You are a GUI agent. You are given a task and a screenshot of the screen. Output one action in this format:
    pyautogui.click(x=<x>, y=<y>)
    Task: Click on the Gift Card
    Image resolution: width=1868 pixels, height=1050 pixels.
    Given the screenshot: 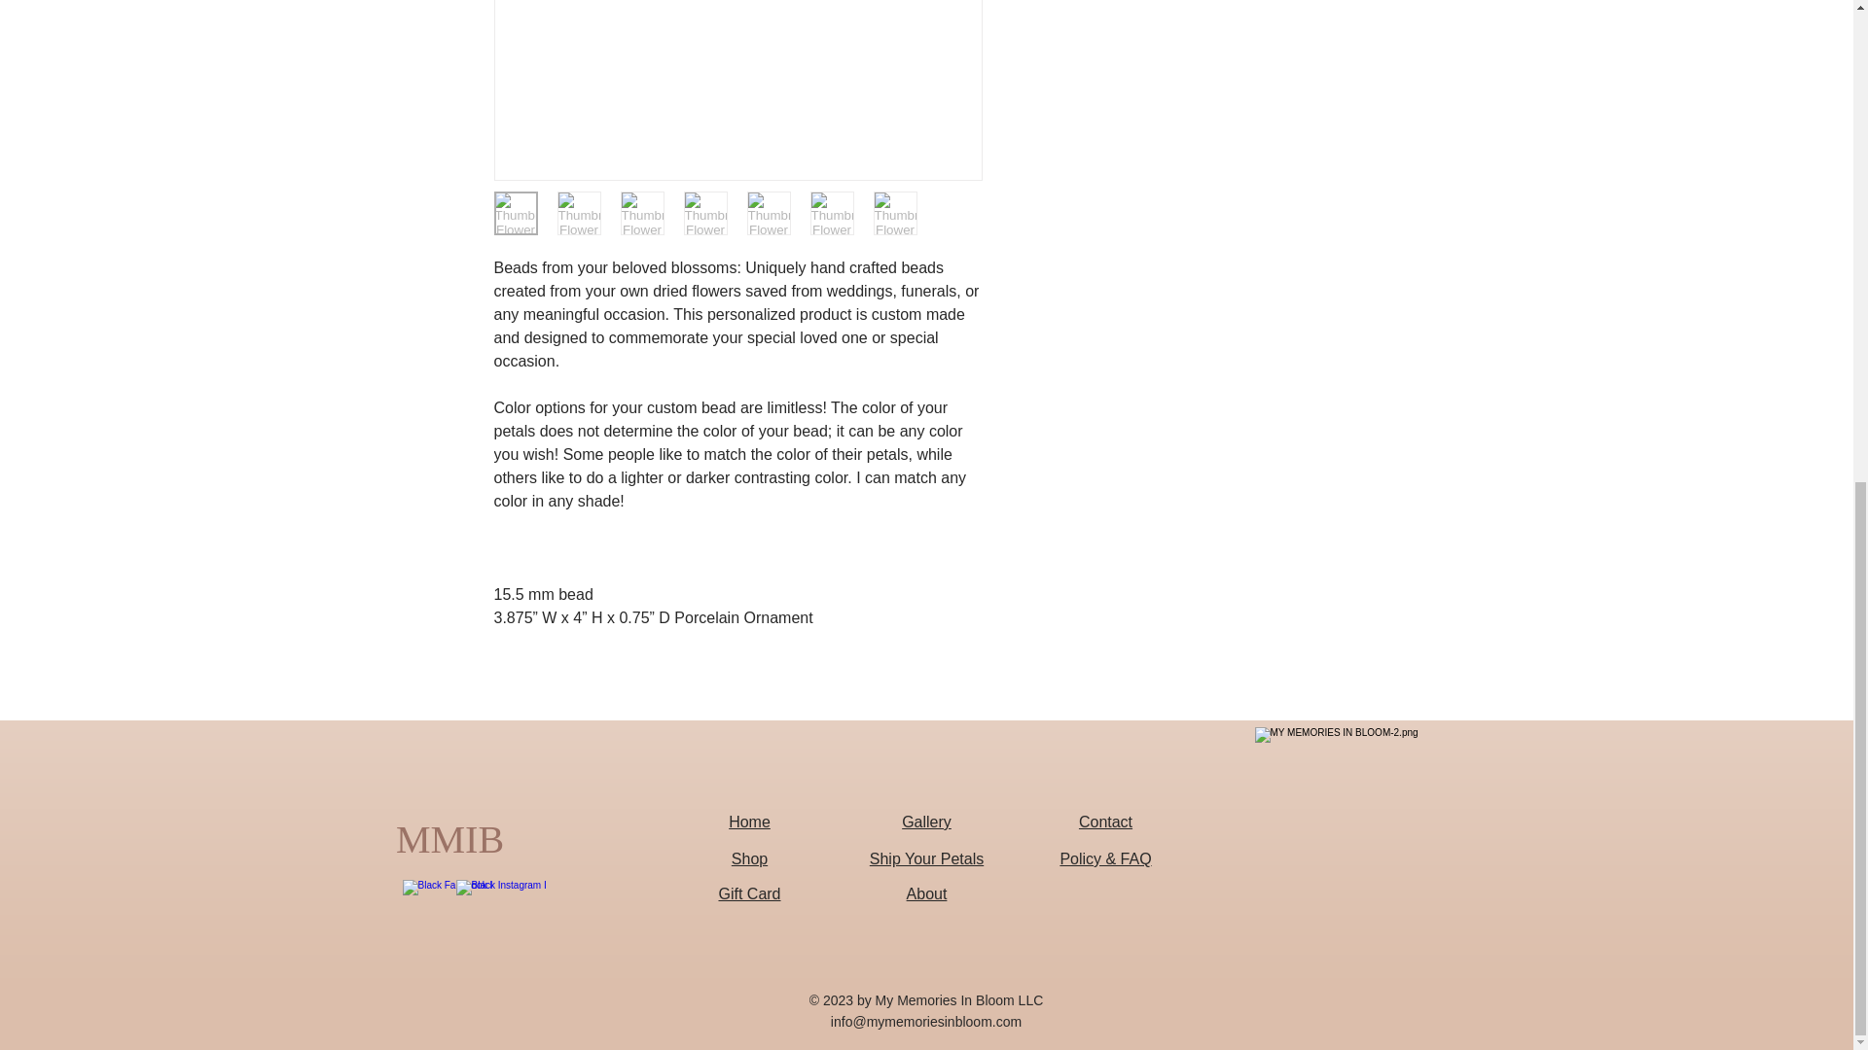 What is the action you would take?
    pyautogui.click(x=749, y=893)
    